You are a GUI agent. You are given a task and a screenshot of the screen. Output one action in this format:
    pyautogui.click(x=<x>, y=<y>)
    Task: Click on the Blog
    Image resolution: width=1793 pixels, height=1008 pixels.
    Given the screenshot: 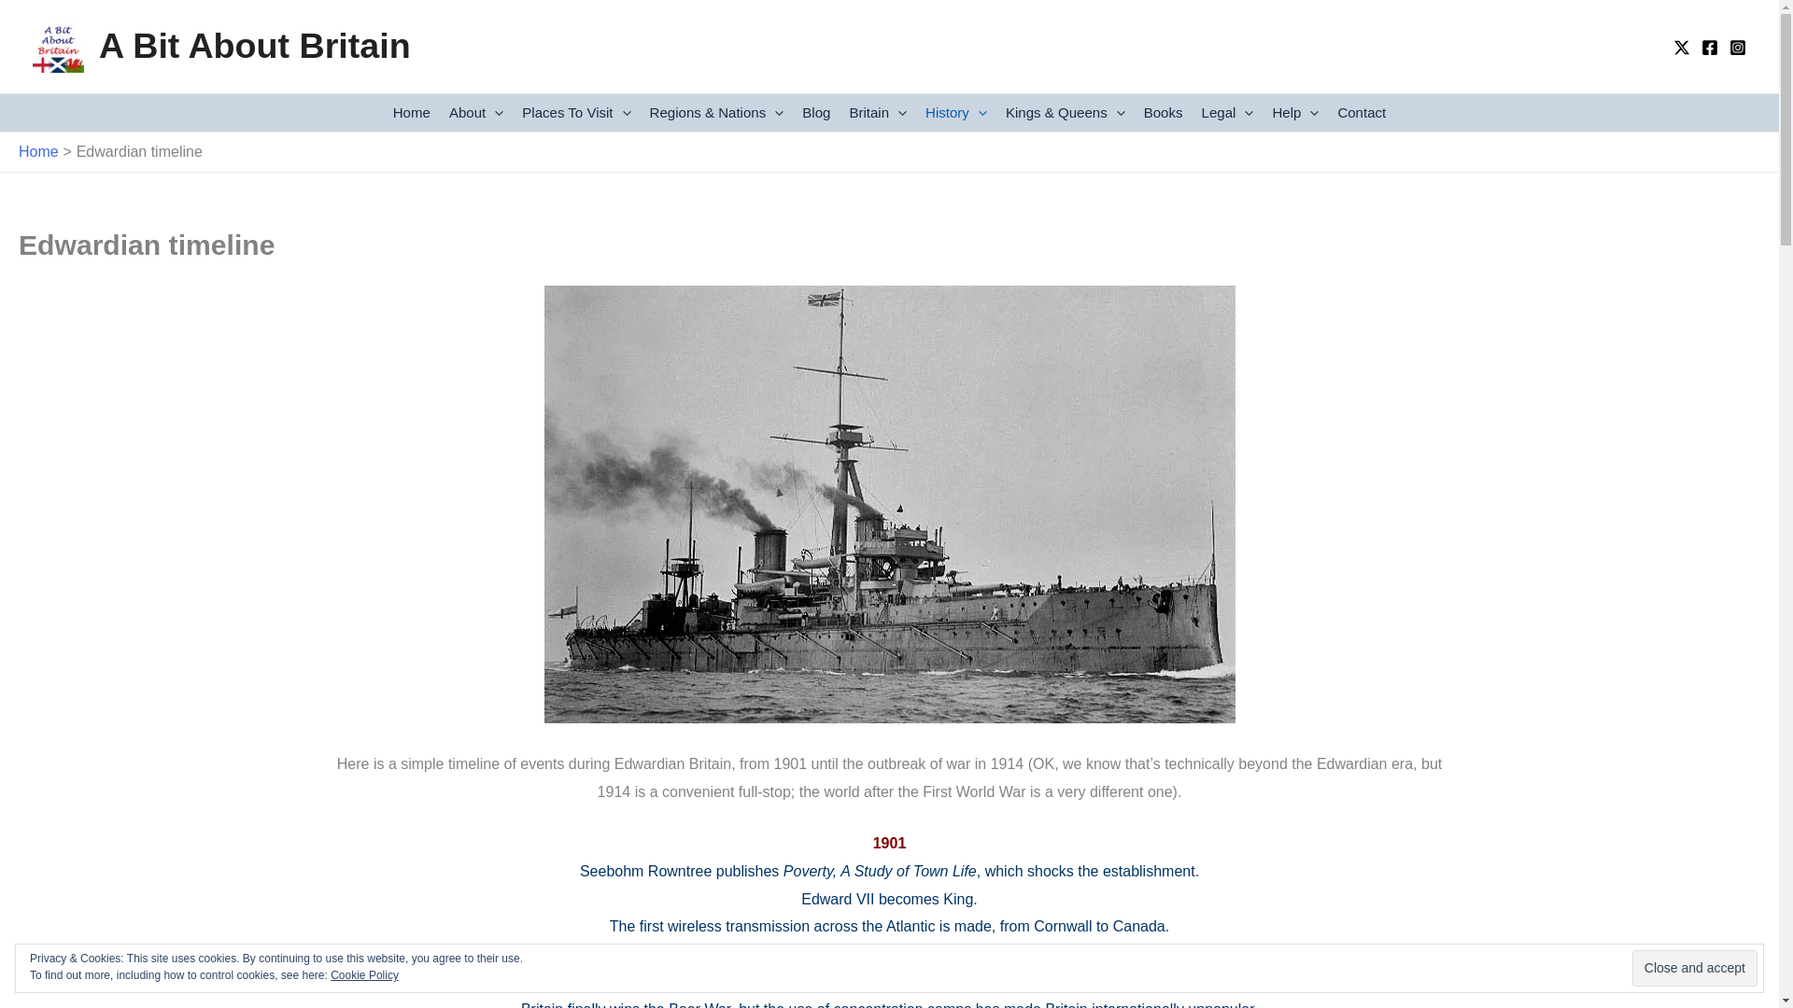 What is the action you would take?
    pyautogui.click(x=815, y=113)
    